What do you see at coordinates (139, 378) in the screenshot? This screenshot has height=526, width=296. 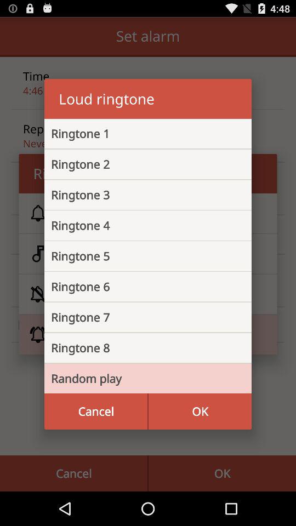 I see `click random play app` at bounding box center [139, 378].